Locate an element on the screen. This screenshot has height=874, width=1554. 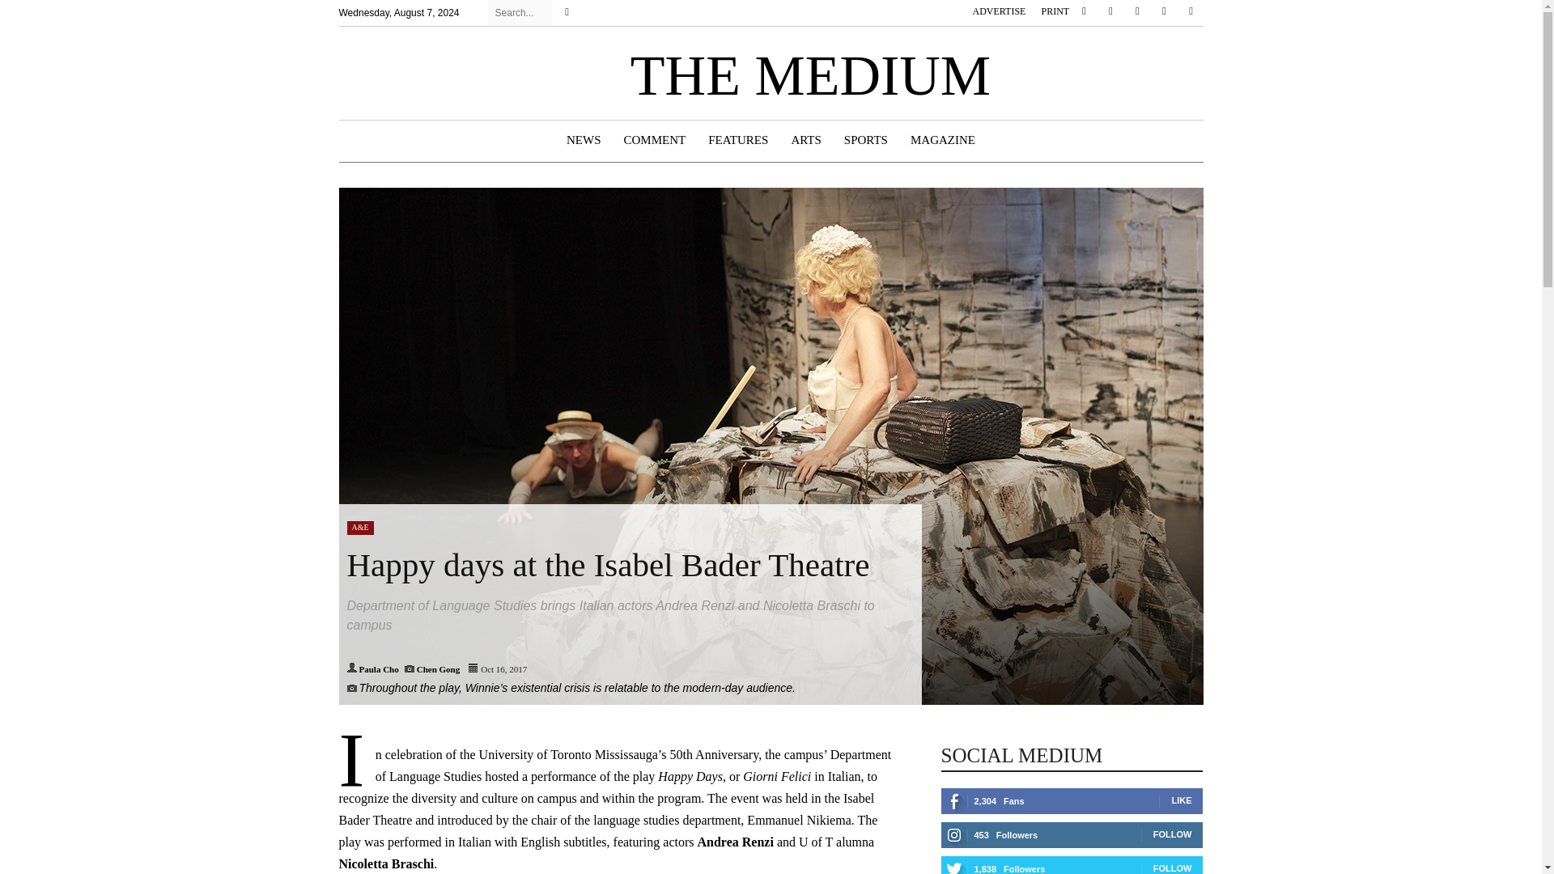
Paula Cho is located at coordinates (379, 668).